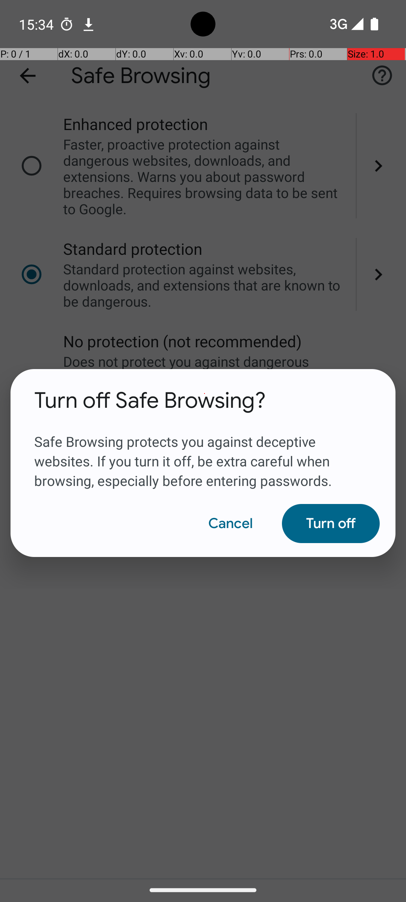 The height and width of the screenshot is (902, 406). Describe the element at coordinates (331, 524) in the screenshot. I see `Turn off` at that location.